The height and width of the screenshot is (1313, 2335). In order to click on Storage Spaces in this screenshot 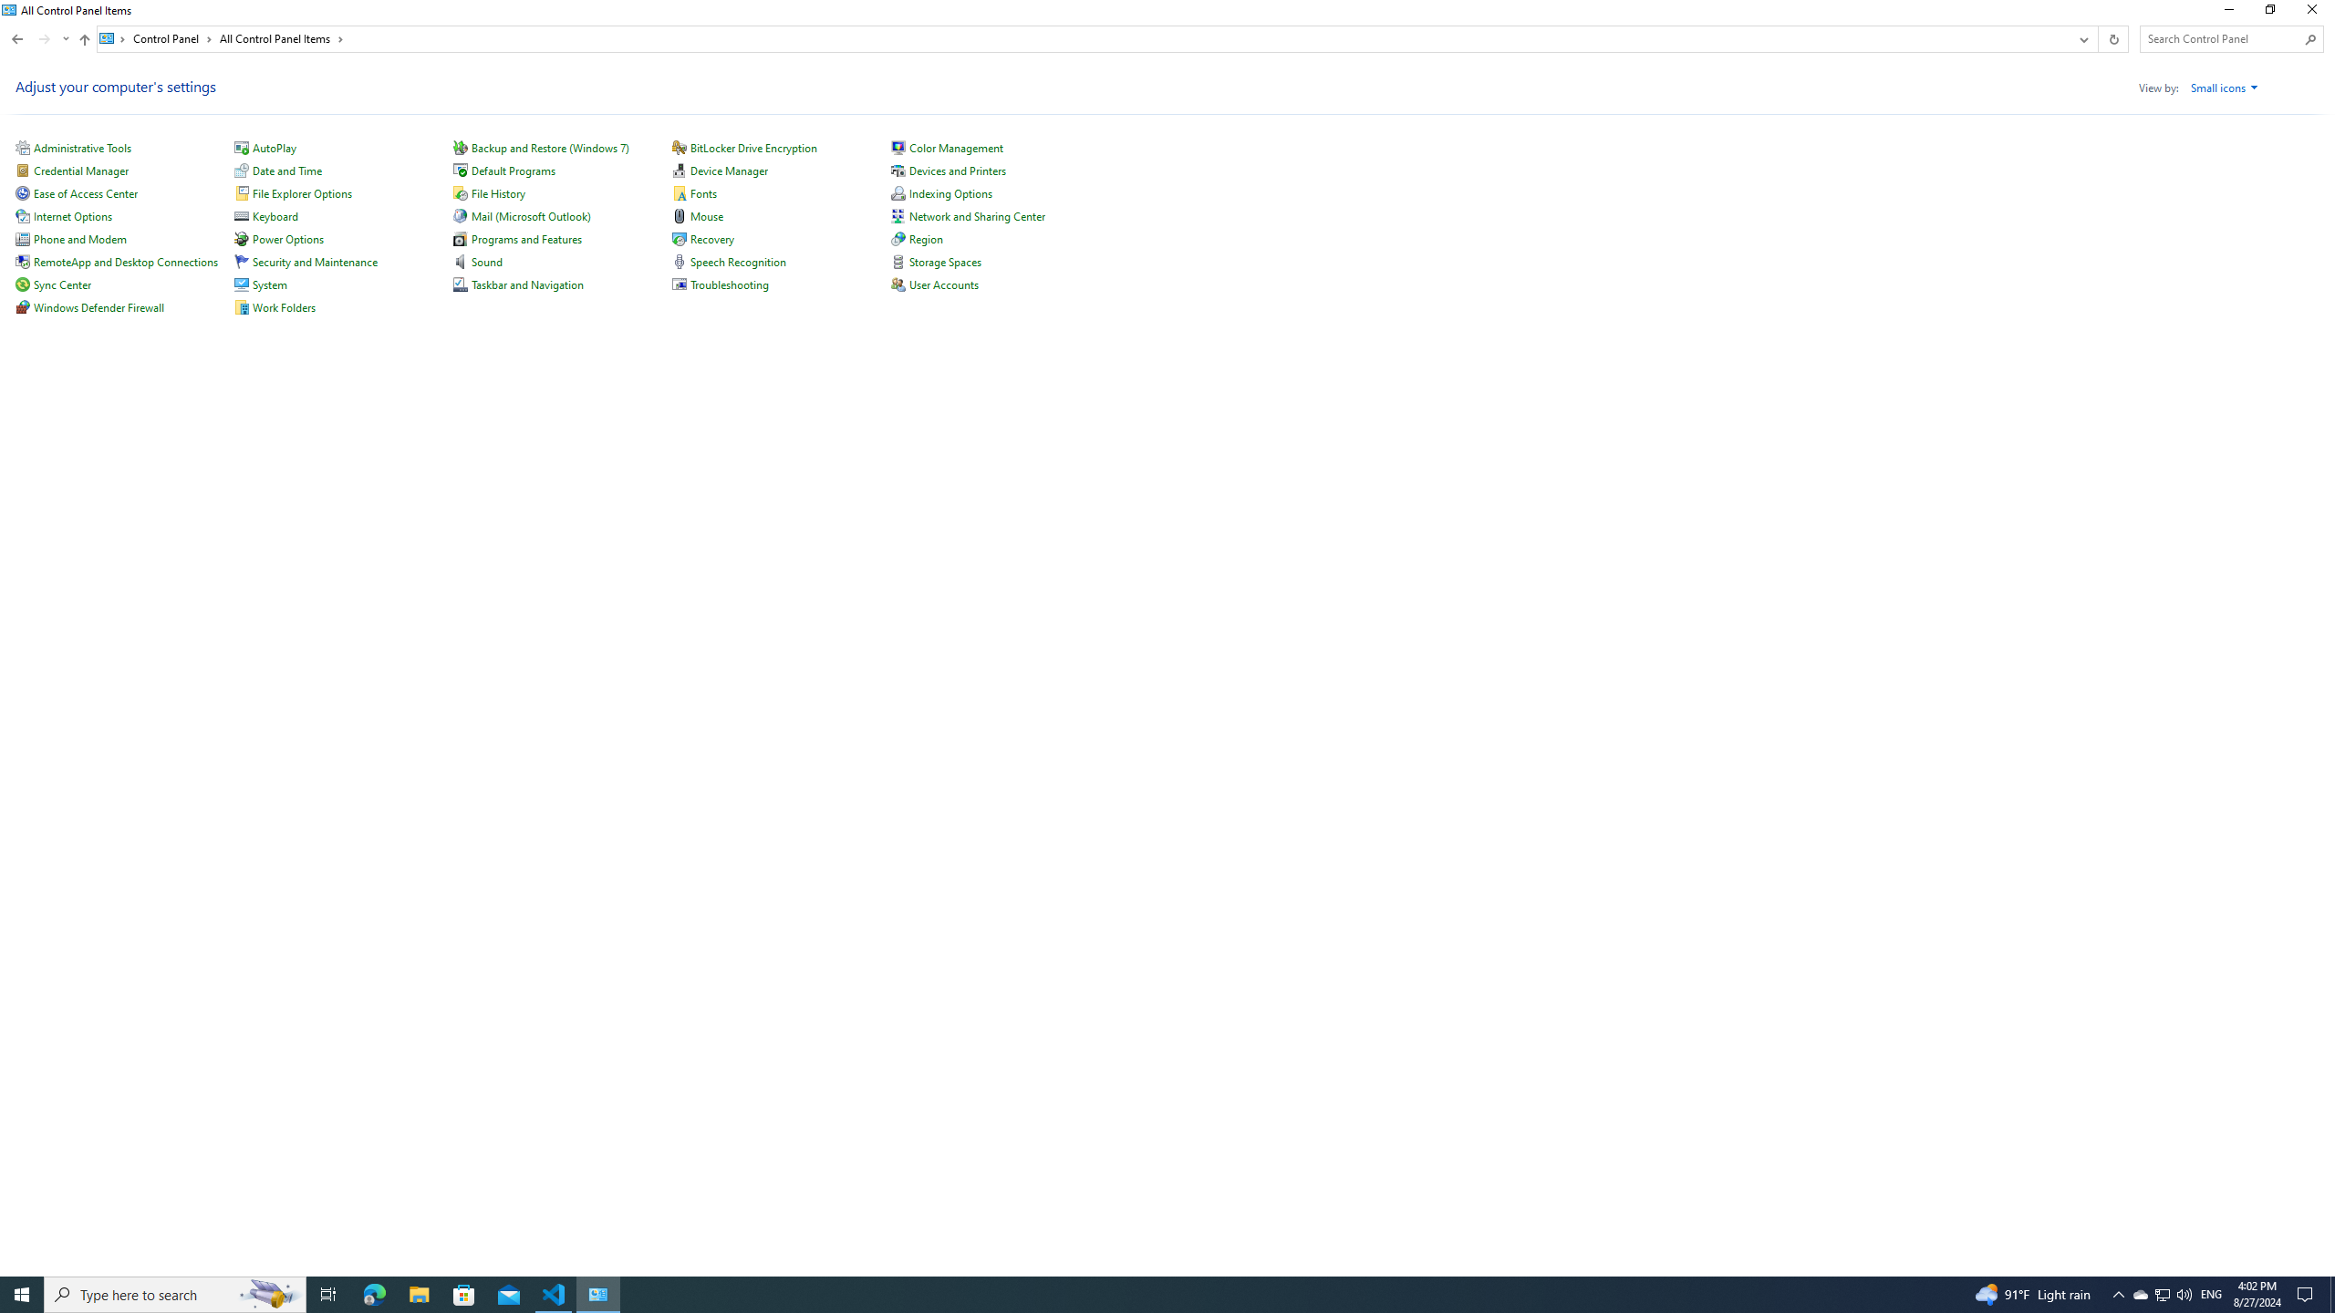, I will do `click(945, 262)`.